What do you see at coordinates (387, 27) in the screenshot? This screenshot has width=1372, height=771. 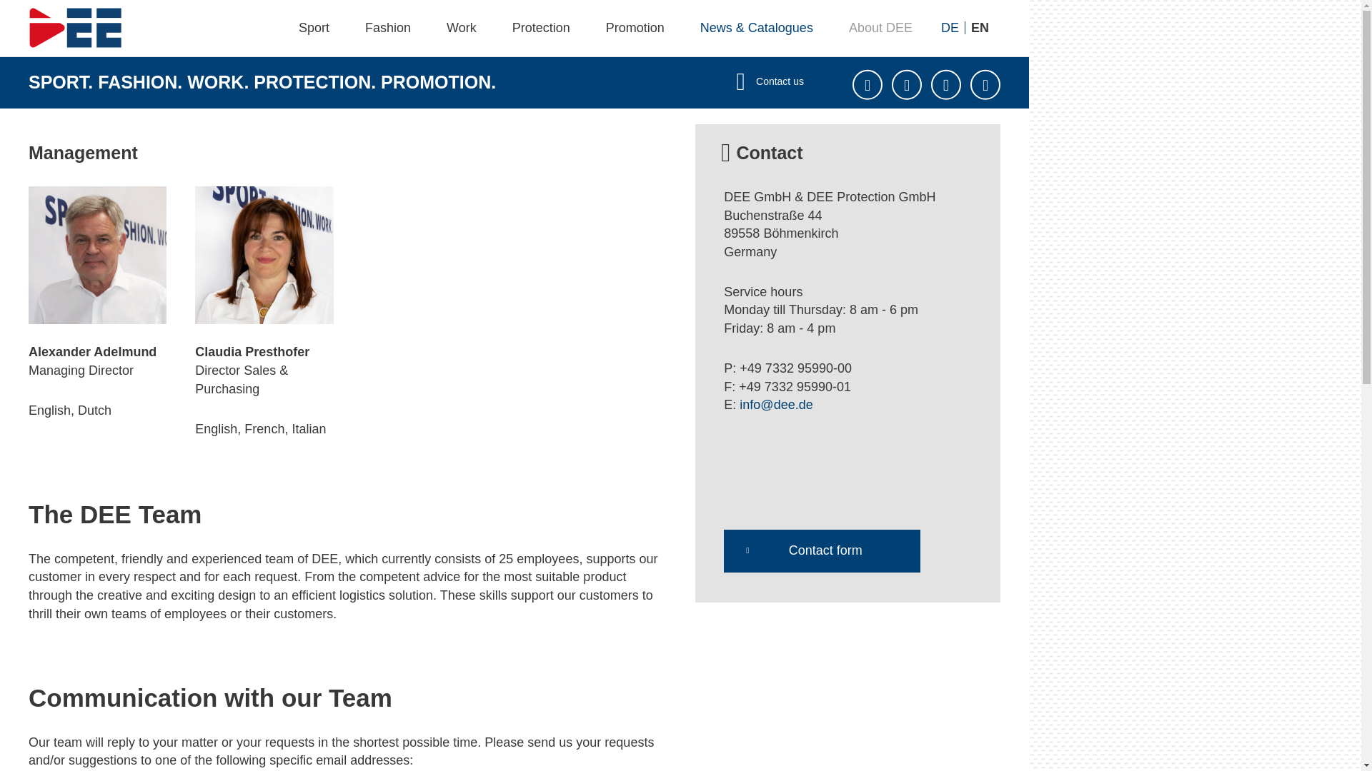 I see `Fashion` at bounding box center [387, 27].